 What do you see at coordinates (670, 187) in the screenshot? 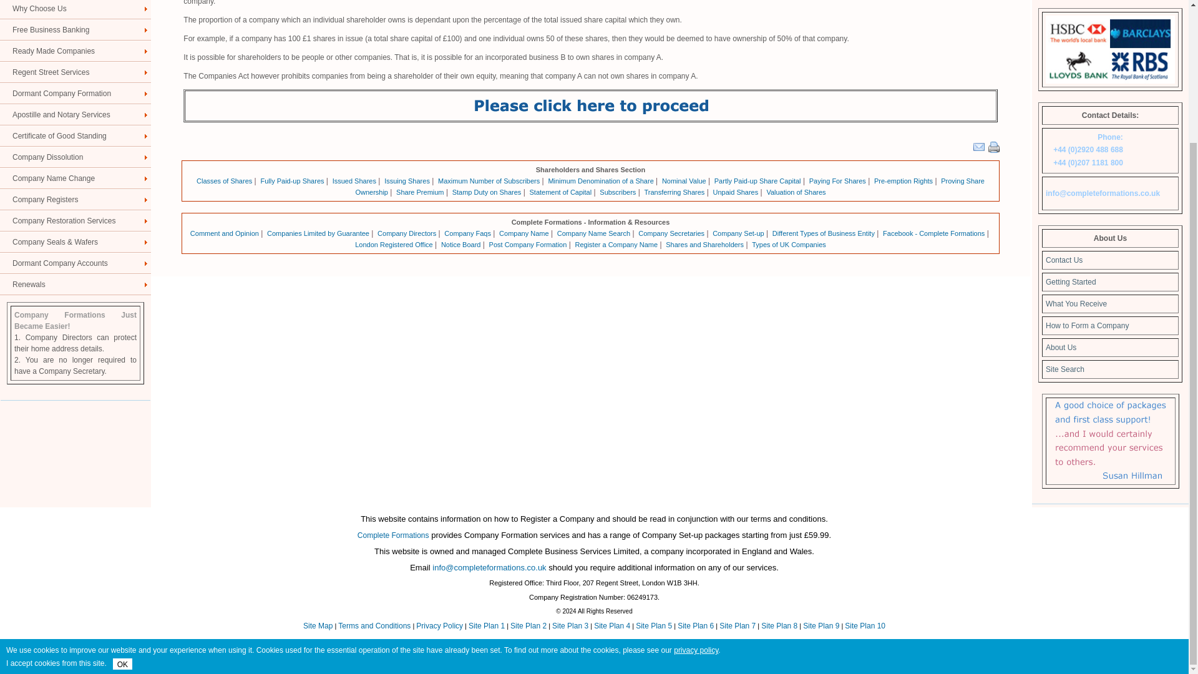
I see `Proving Share Ownership` at bounding box center [670, 187].